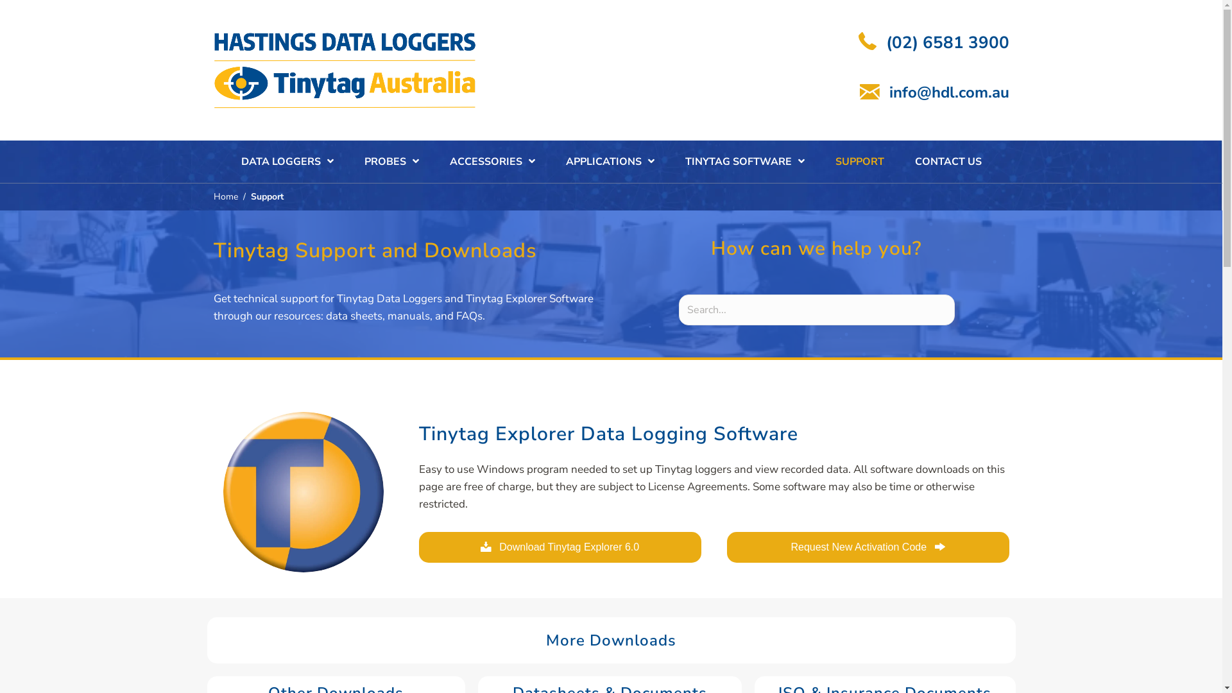 This screenshot has width=1232, height=693. Describe the element at coordinates (948, 162) in the screenshot. I see `CONTACT US` at that location.